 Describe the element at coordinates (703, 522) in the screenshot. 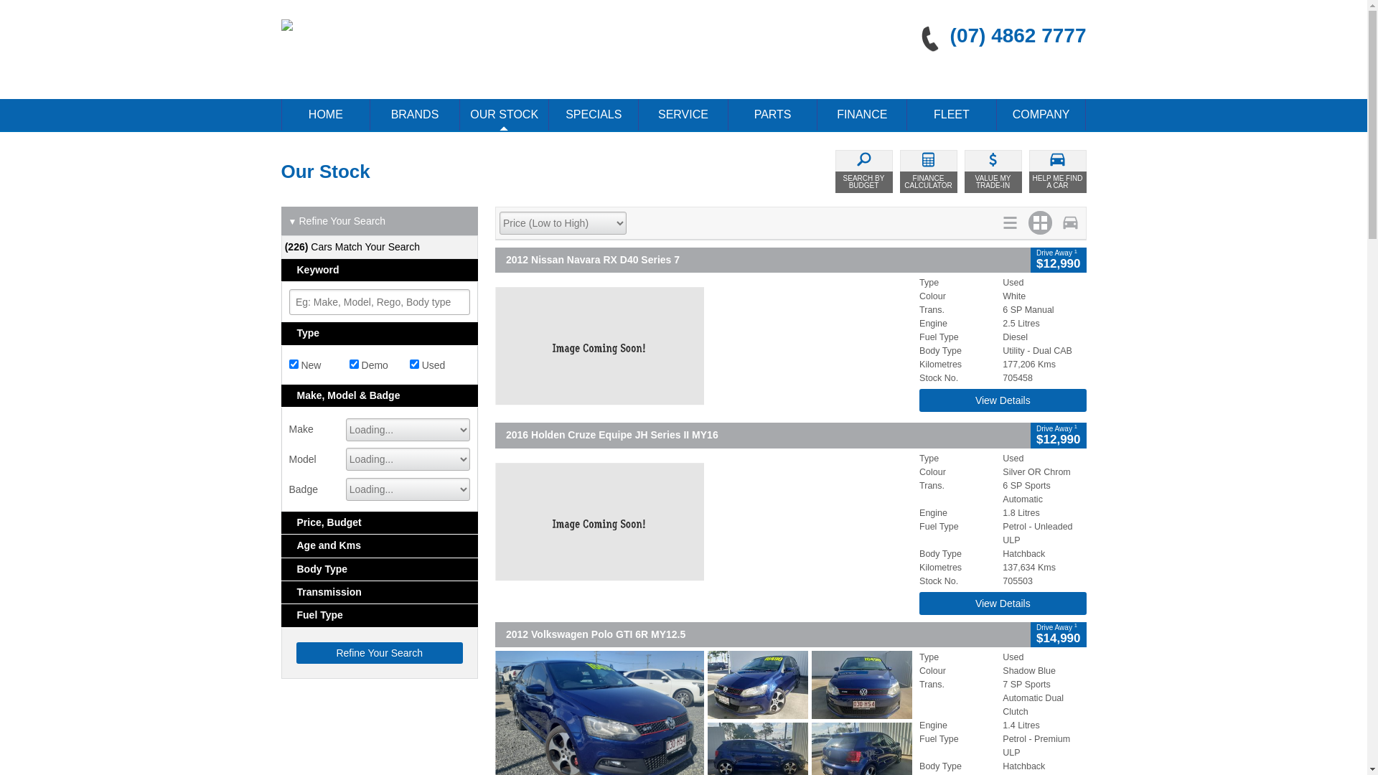

I see `2016 Holden Cruze` at that location.